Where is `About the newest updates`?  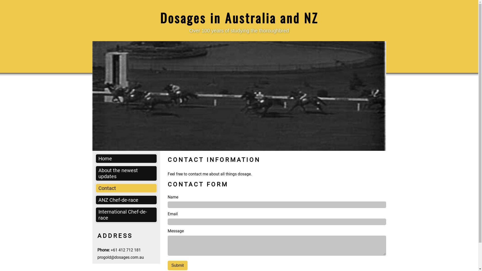
About the newest updates is located at coordinates (126, 173).